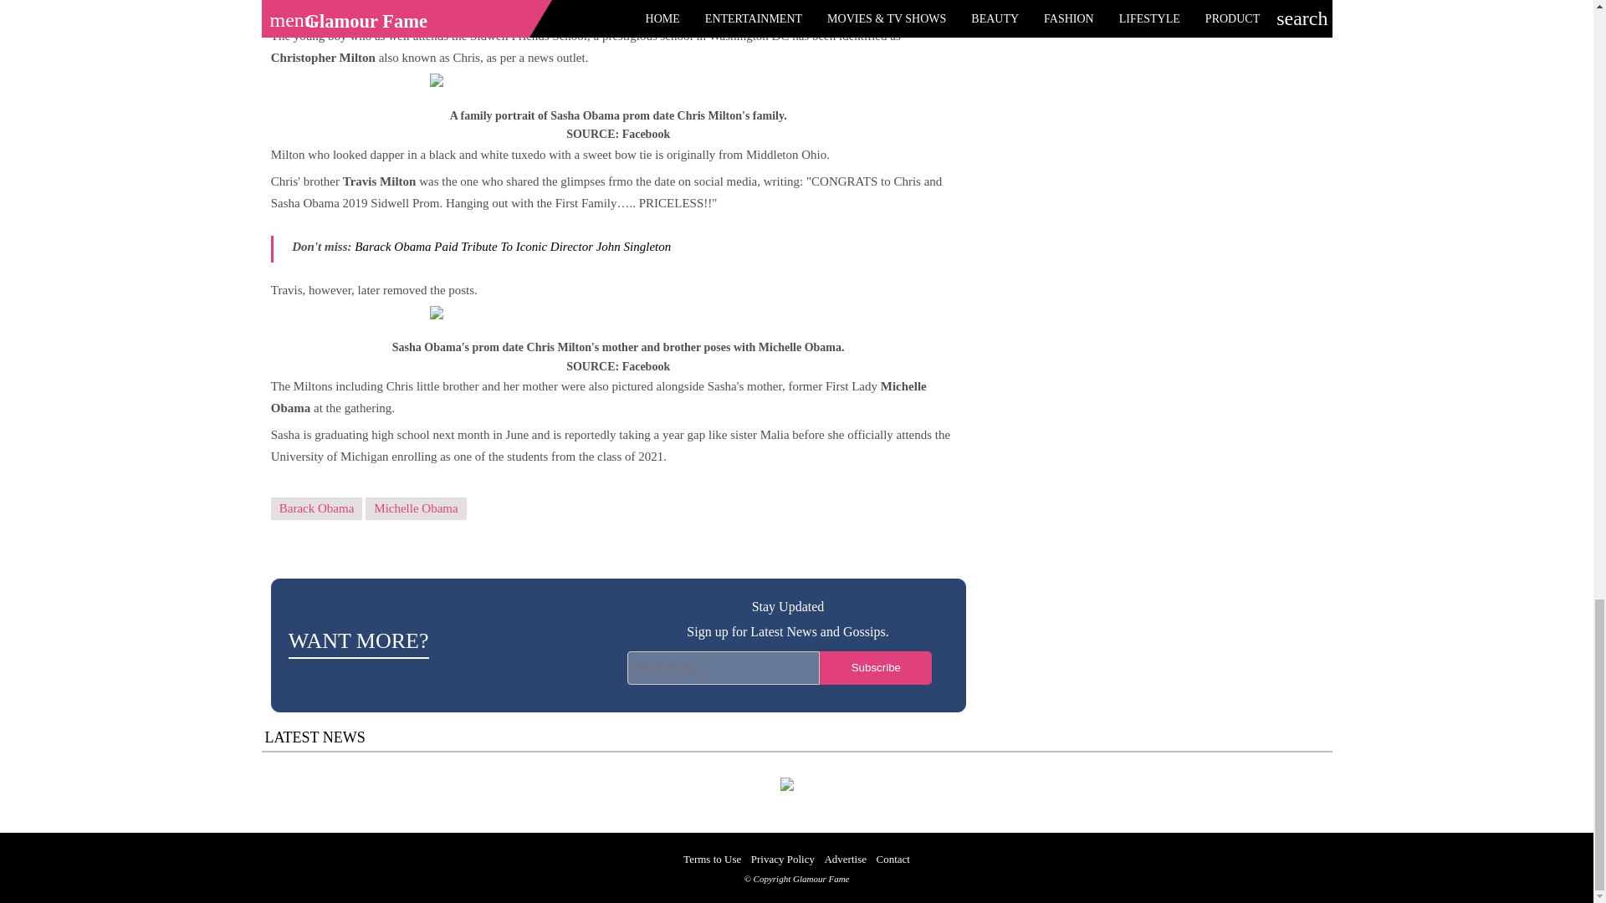 Image resolution: width=1606 pixels, height=903 pixels. I want to click on Contact, so click(892, 858).